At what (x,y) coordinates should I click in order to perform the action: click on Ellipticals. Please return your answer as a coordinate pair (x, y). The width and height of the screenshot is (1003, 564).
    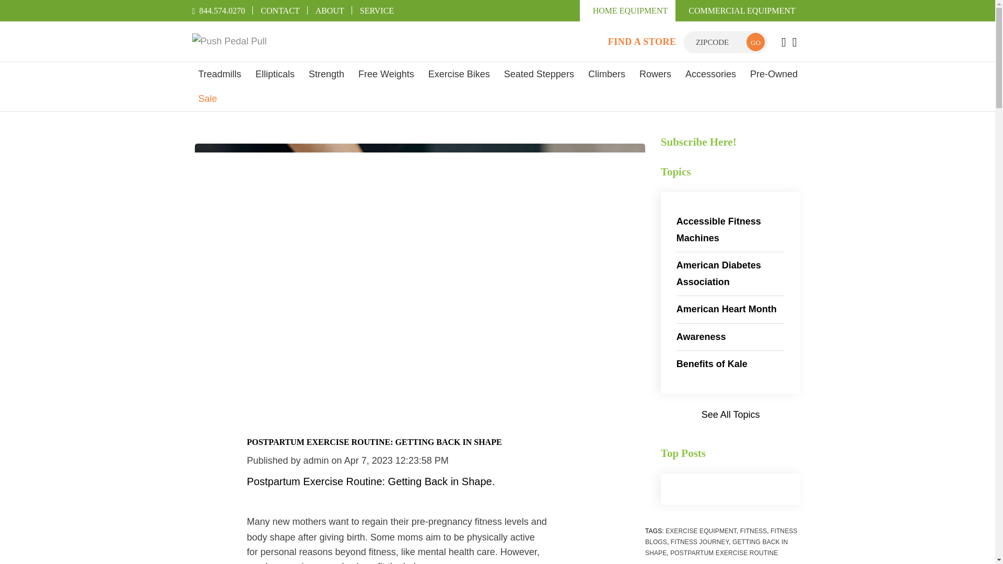
    Looking at the image, I should click on (275, 74).